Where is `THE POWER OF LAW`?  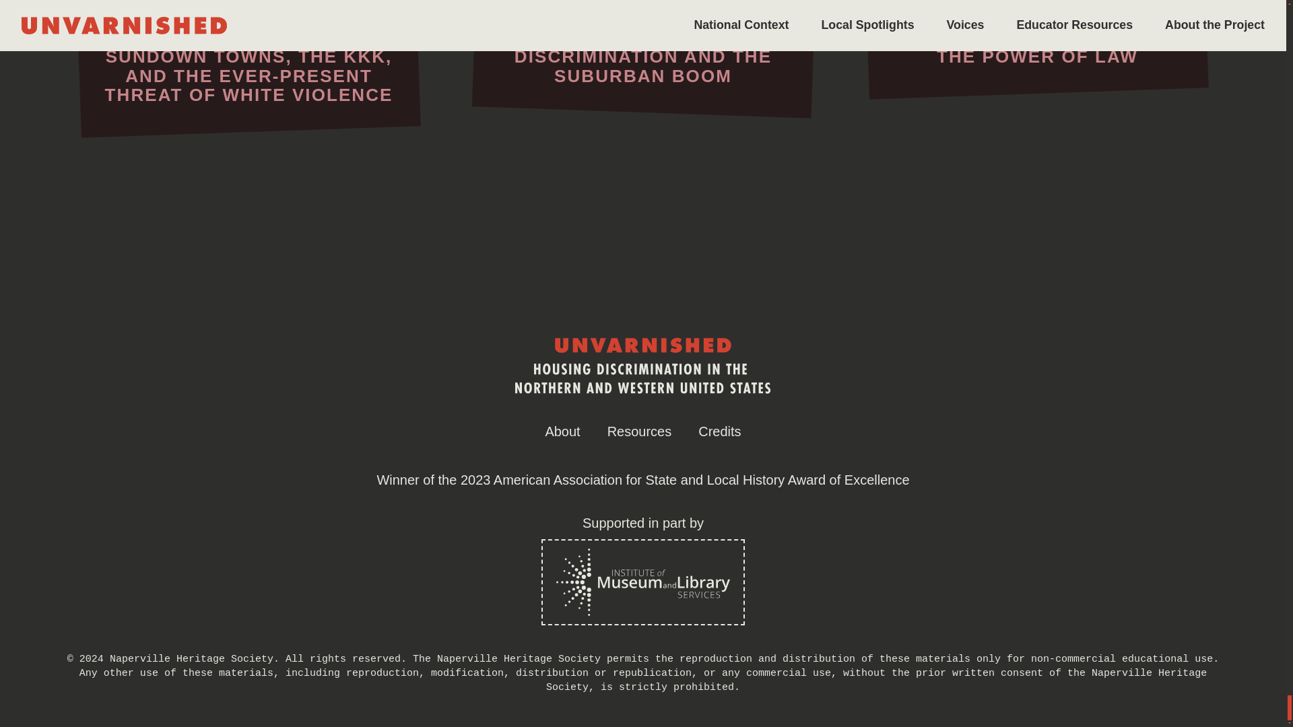 THE POWER OF LAW is located at coordinates (1037, 47).